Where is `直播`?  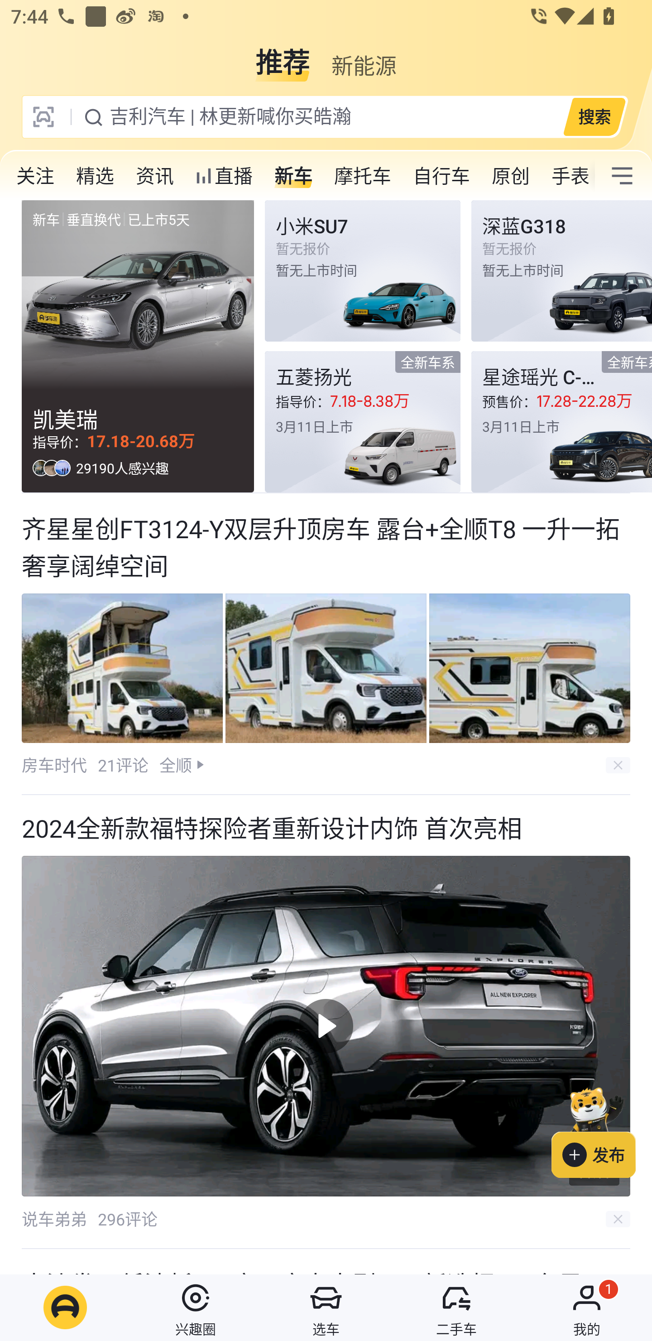 直播 is located at coordinates (224, 176).